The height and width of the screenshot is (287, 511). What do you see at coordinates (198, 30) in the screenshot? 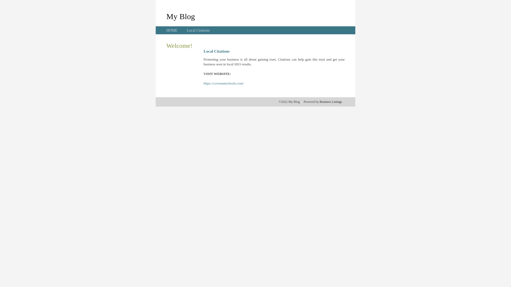
I see `Local Citations` at bounding box center [198, 30].